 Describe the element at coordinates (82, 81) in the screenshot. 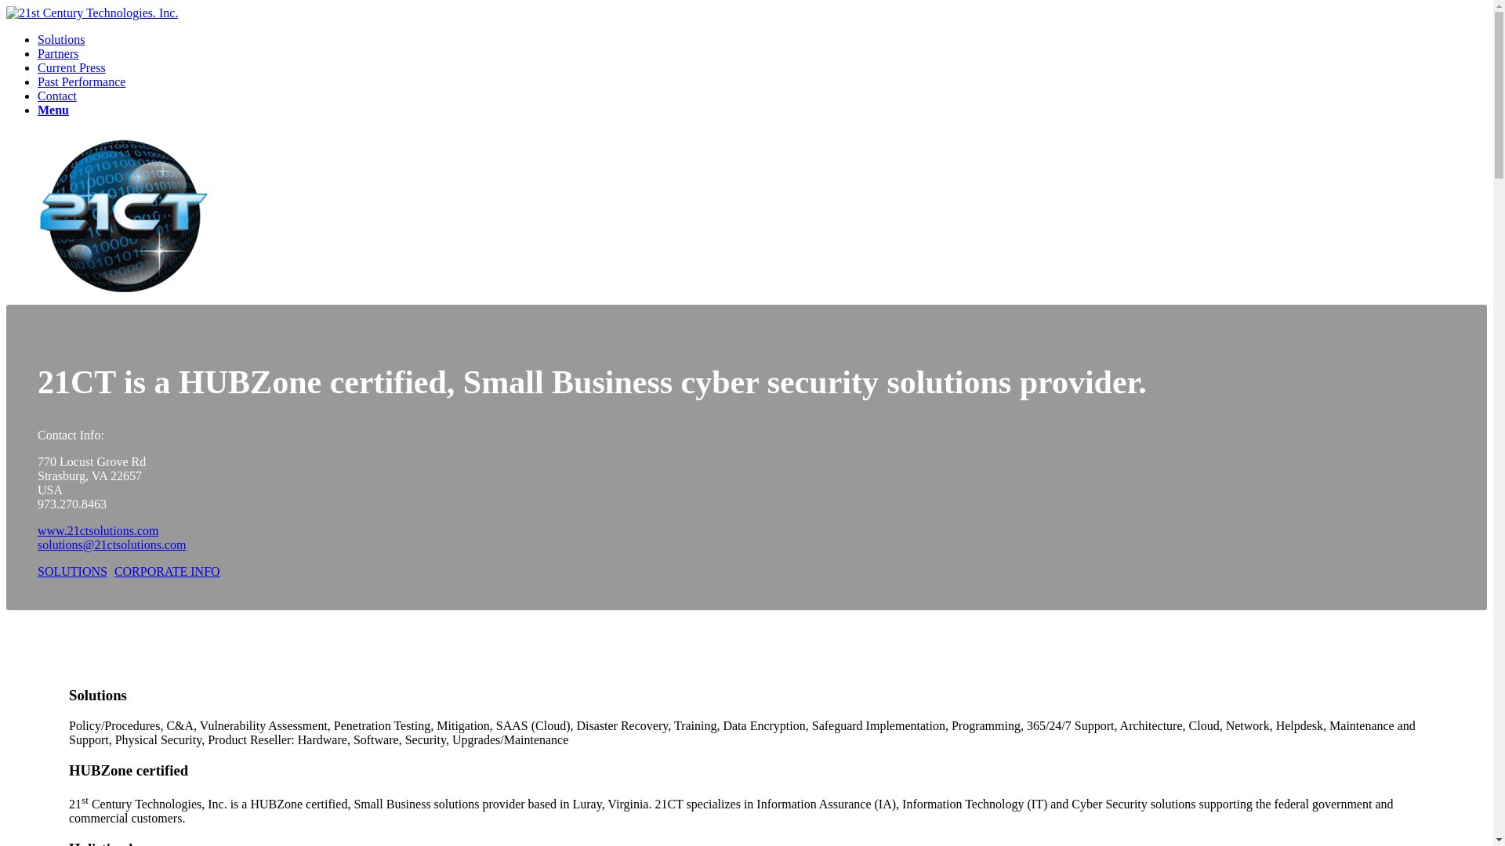

I see `Past Performance` at that location.